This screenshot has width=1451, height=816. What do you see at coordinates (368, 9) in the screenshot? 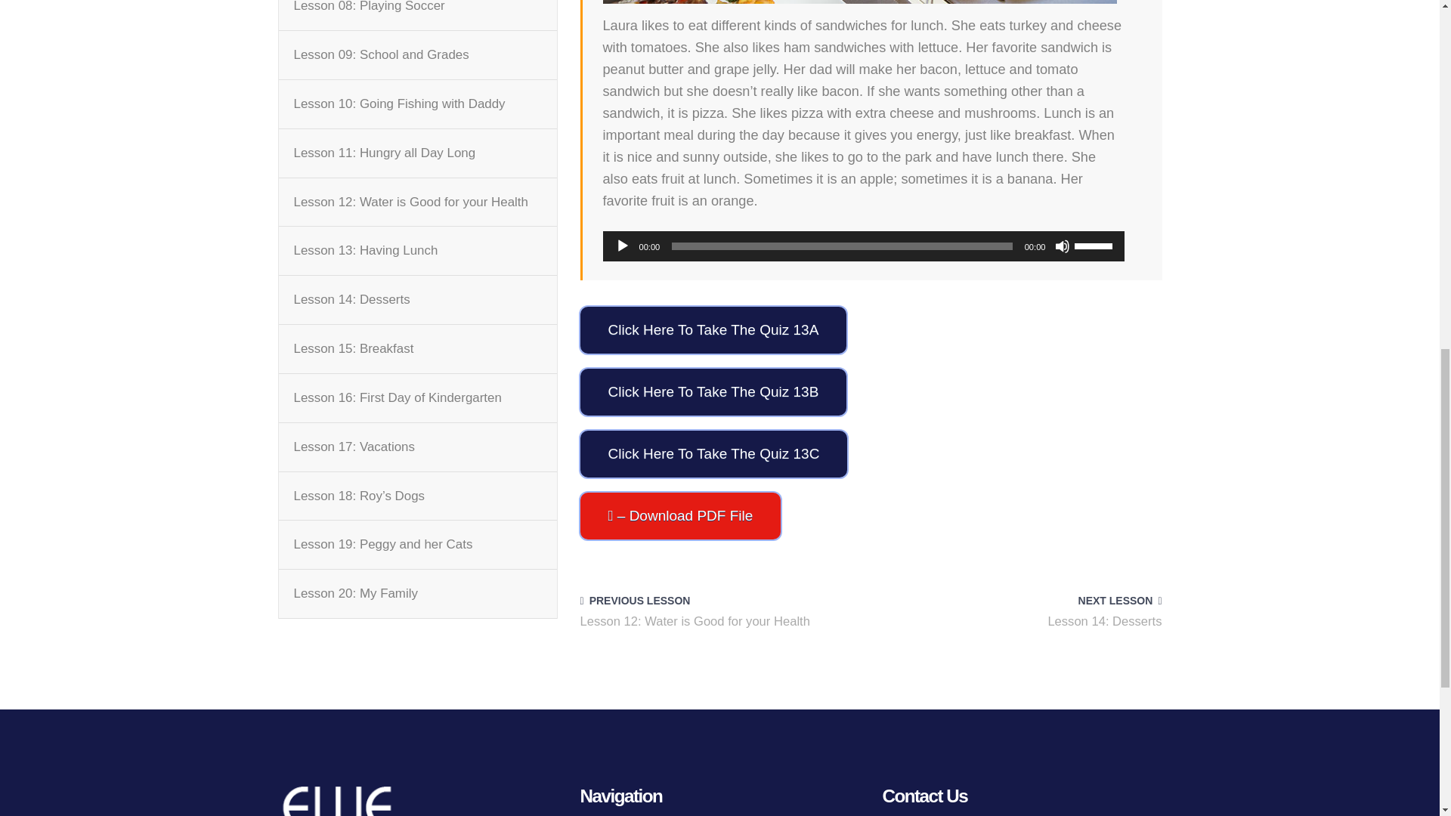
I see `Lesson 08: Playing Soccer` at bounding box center [368, 9].